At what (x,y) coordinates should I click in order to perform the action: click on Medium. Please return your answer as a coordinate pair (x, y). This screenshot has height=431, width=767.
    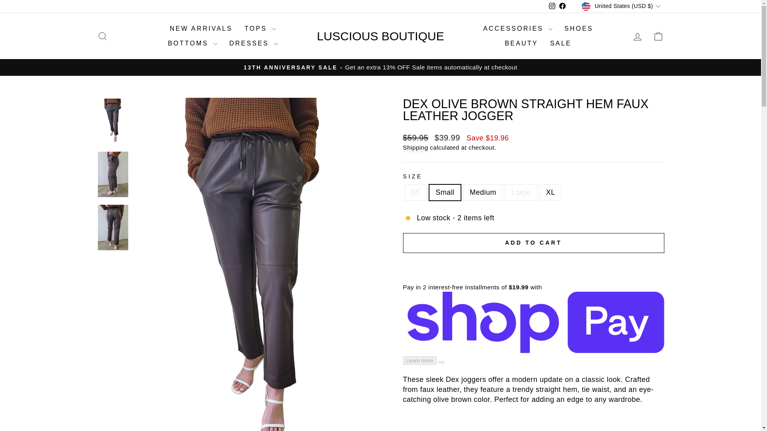
    Looking at the image, I should click on (102, 36).